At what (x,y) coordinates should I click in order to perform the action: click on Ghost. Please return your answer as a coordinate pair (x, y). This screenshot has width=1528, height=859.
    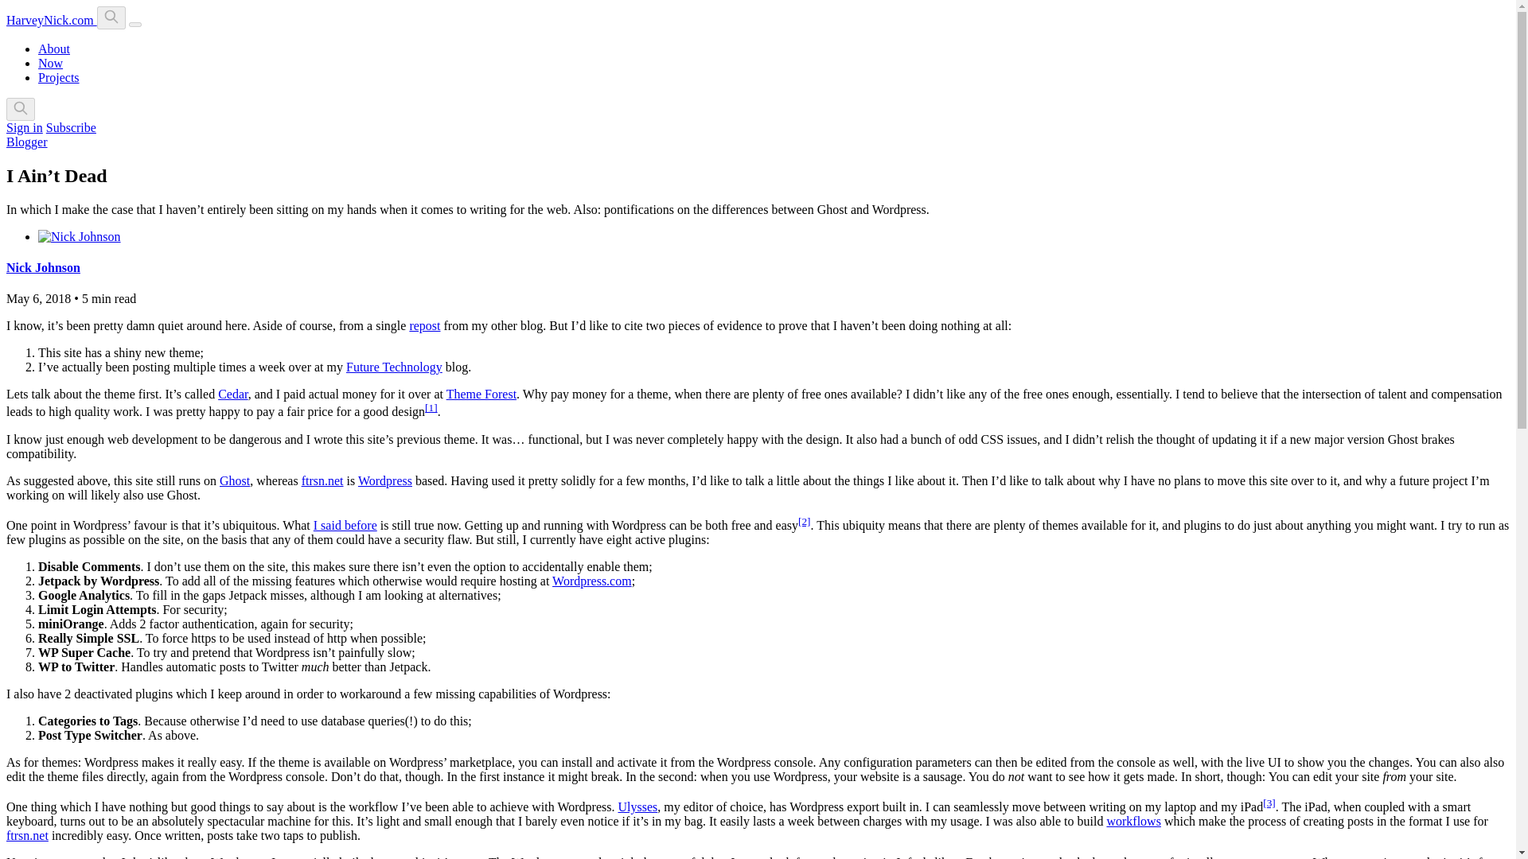
    Looking at the image, I should click on (235, 480).